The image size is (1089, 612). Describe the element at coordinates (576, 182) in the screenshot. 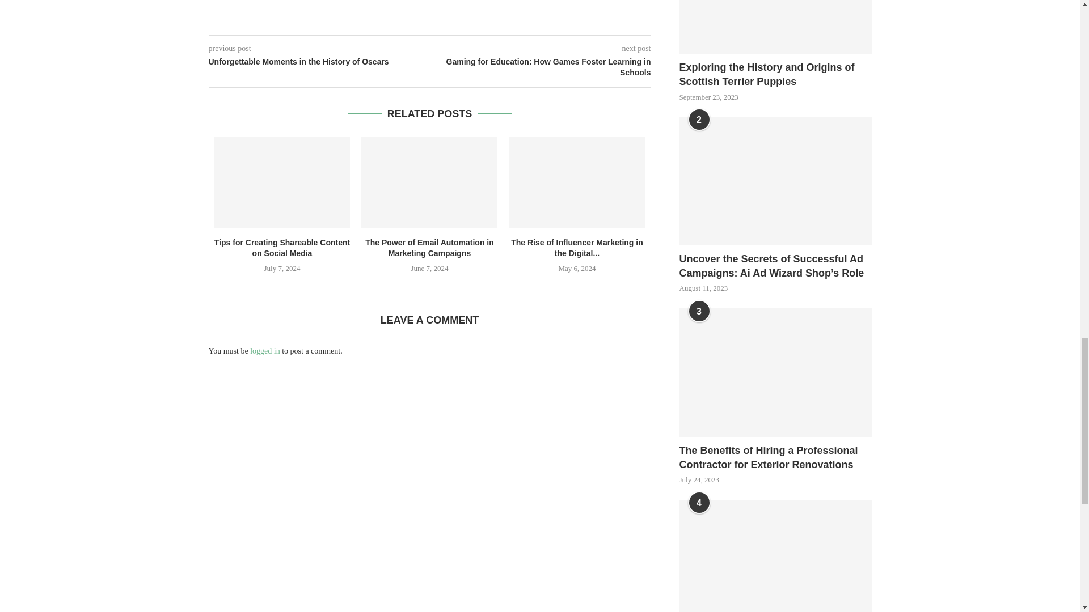

I see `The Rise of Influencer Marketing in the Digital Age` at that location.